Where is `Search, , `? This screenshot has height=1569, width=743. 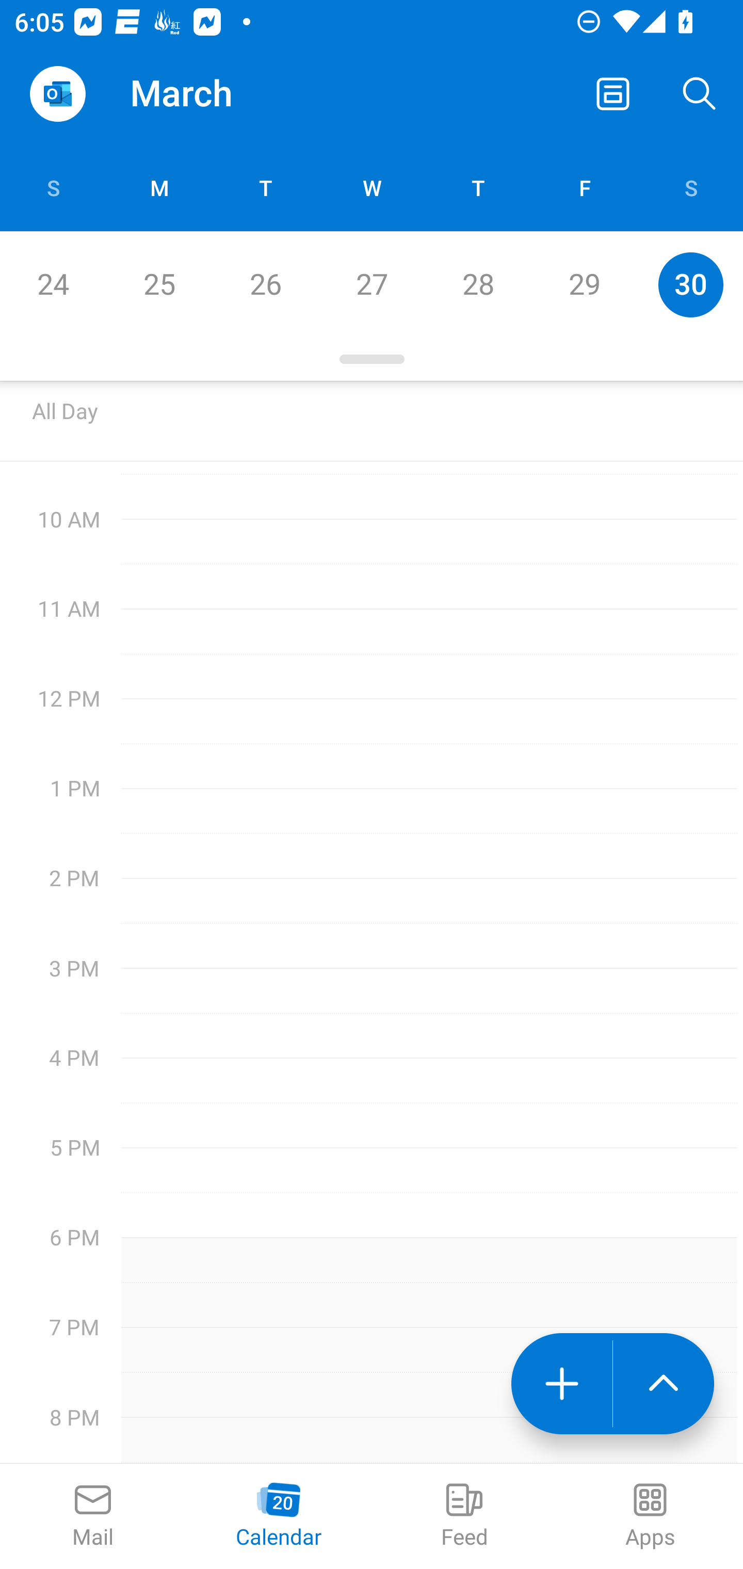 Search, ,  is located at coordinates (700, 94).